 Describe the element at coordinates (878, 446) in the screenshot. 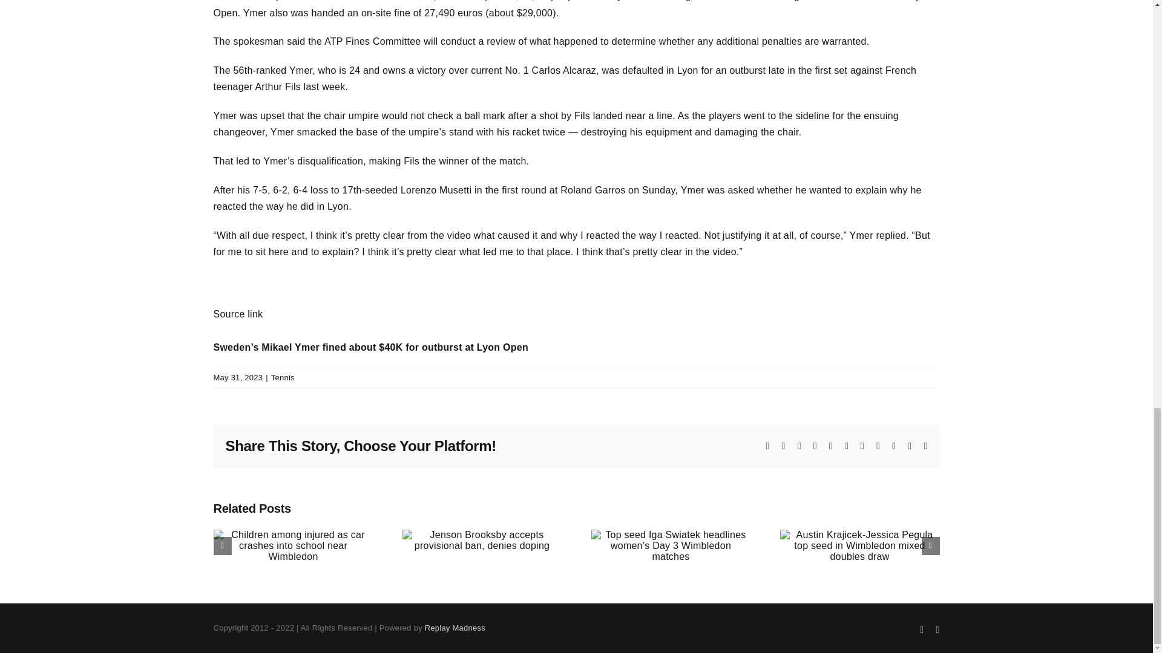

I see `Pinterest` at that location.